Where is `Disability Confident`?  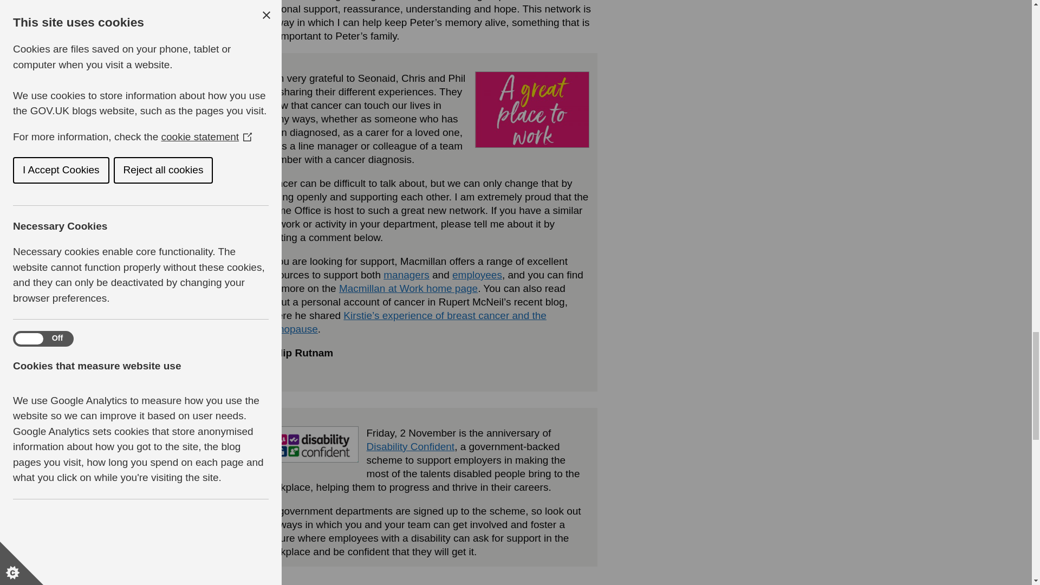
Disability Confident is located at coordinates (410, 446).